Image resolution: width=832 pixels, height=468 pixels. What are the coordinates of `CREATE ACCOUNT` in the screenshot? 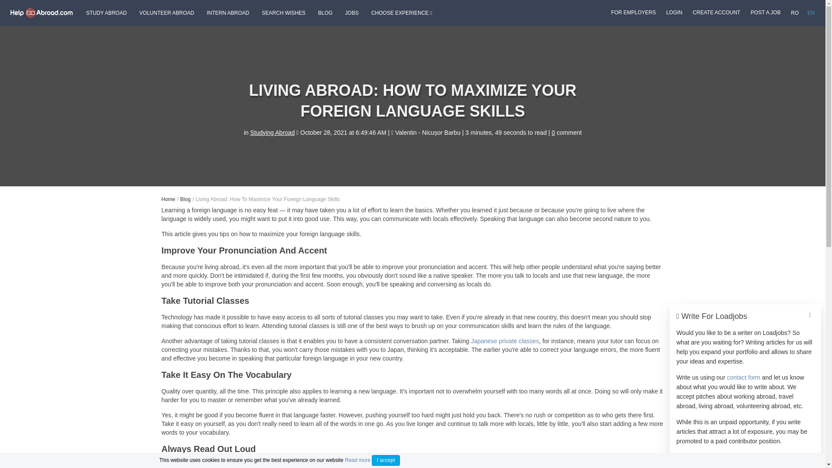 It's located at (717, 12).